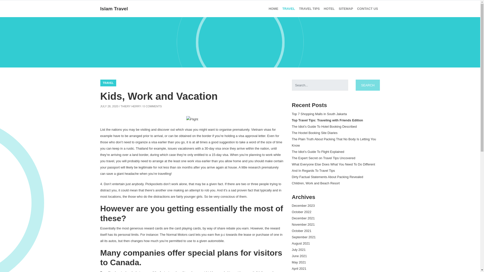 The image size is (484, 272). I want to click on Search, so click(368, 85).